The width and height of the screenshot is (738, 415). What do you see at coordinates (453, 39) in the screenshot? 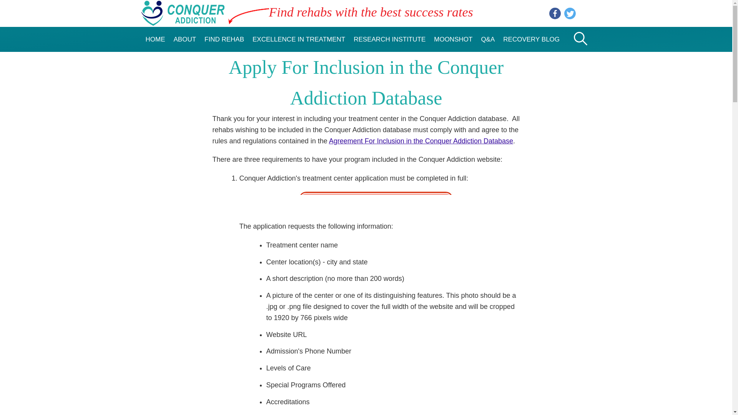
I see `MOONSHOT` at bounding box center [453, 39].